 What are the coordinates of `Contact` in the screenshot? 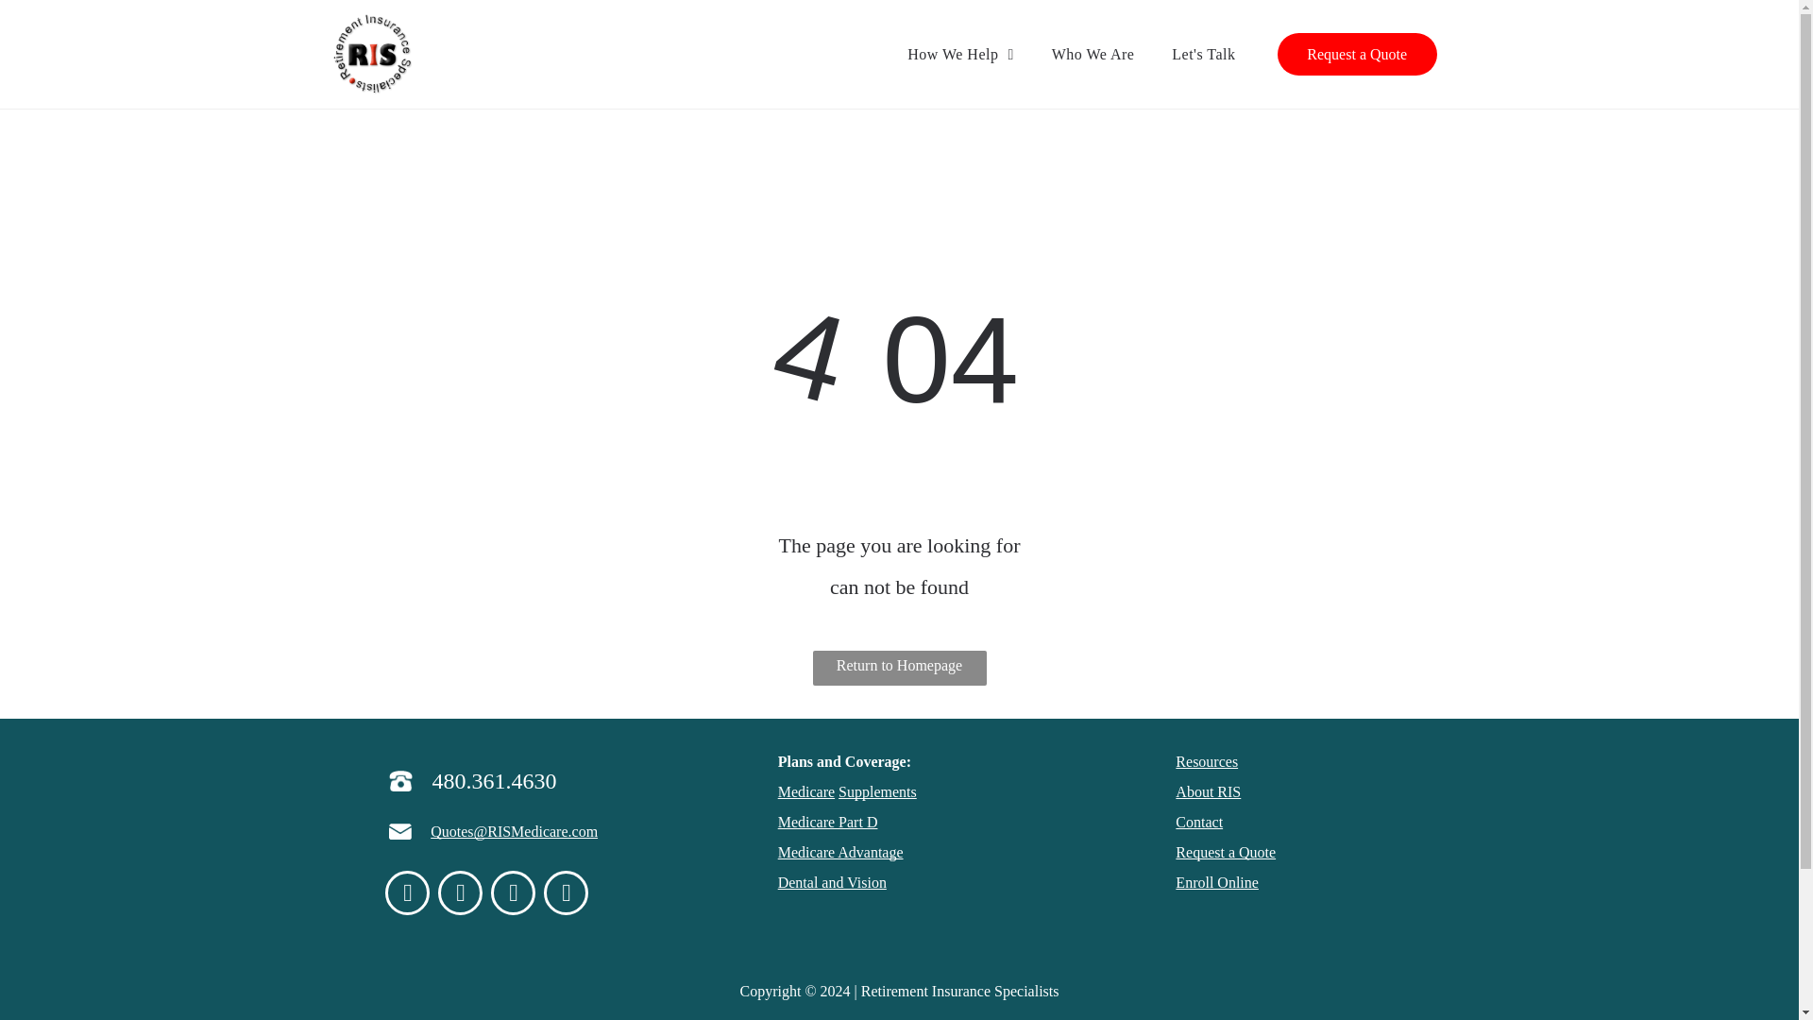 It's located at (1198, 822).